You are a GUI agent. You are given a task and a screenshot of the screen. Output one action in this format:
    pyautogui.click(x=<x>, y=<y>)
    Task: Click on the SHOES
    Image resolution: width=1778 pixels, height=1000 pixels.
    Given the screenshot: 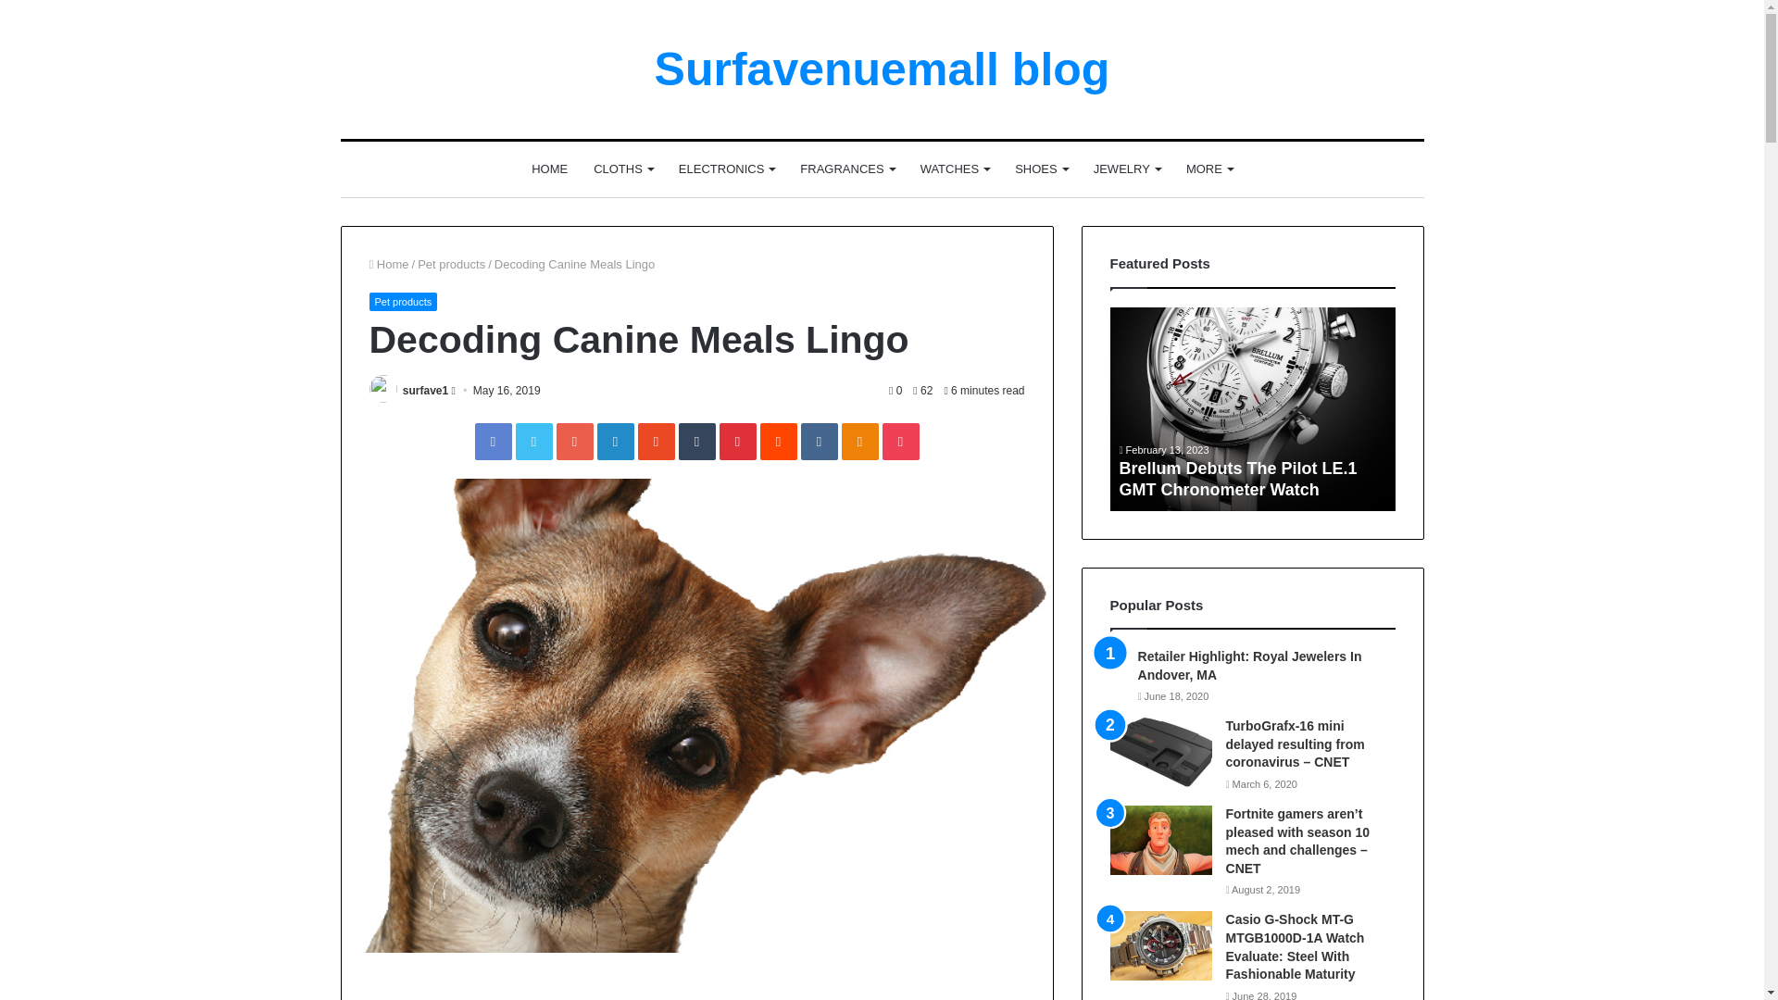 What is the action you would take?
    pyautogui.click(x=1041, y=169)
    